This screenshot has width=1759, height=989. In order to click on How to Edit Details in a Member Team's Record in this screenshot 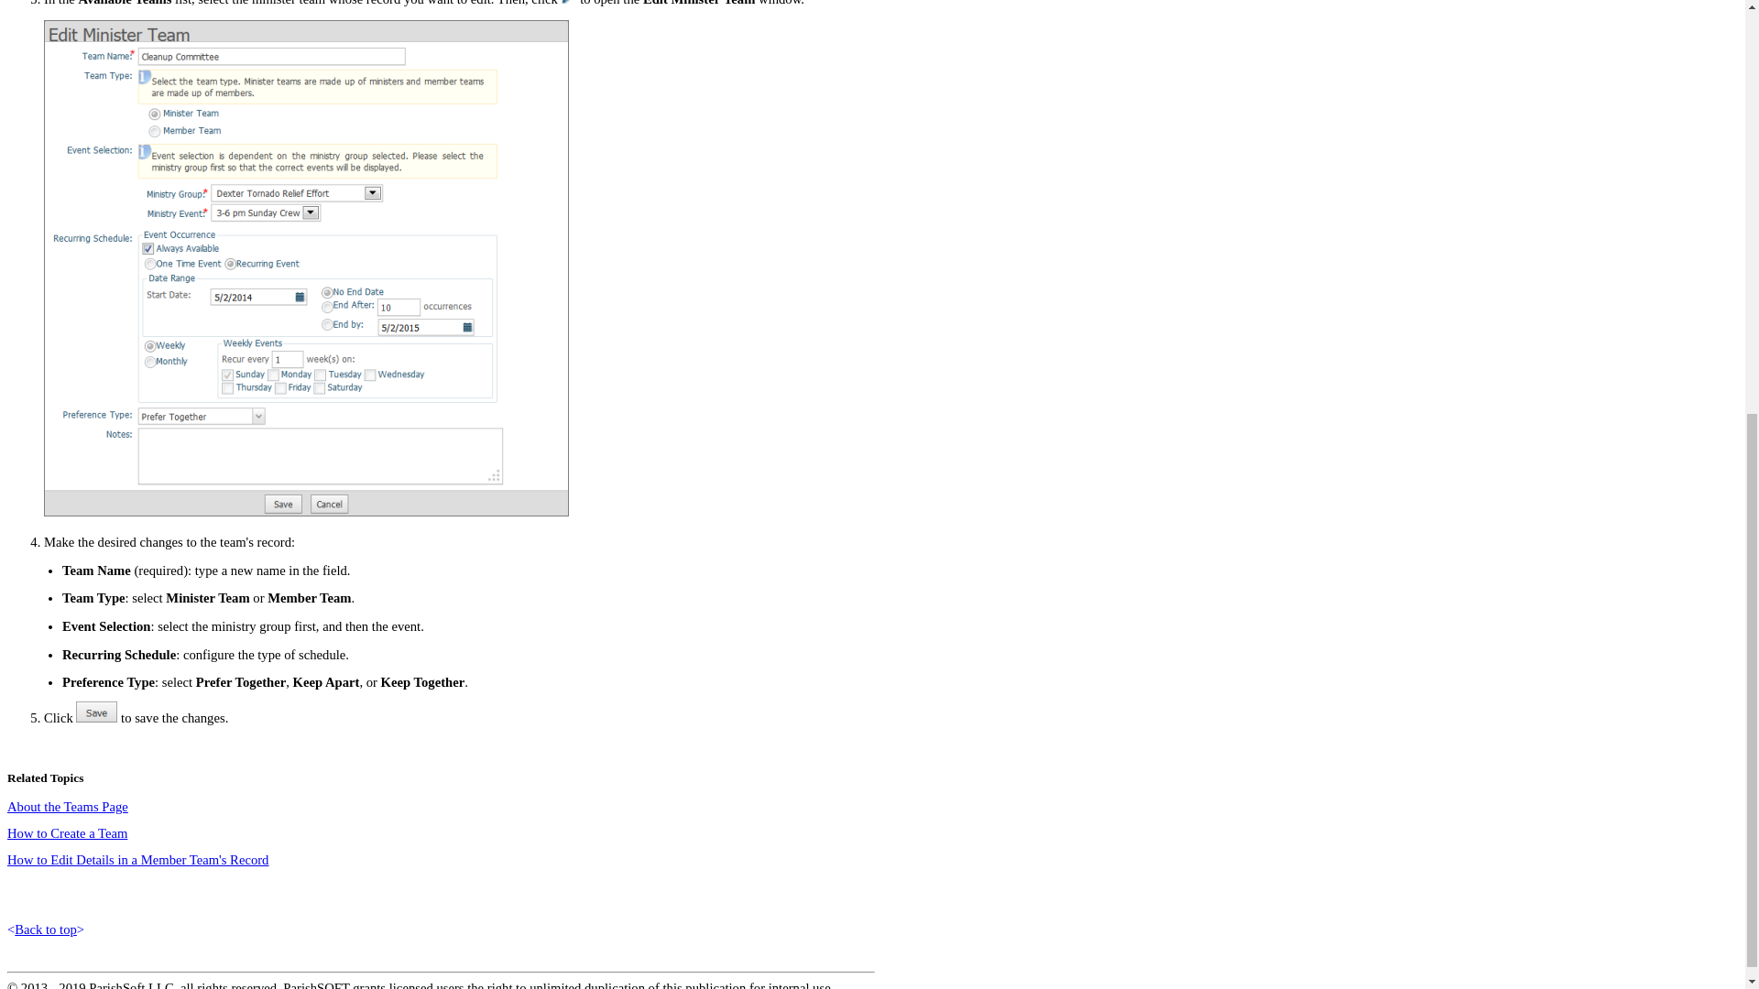, I will do `click(137, 859)`.